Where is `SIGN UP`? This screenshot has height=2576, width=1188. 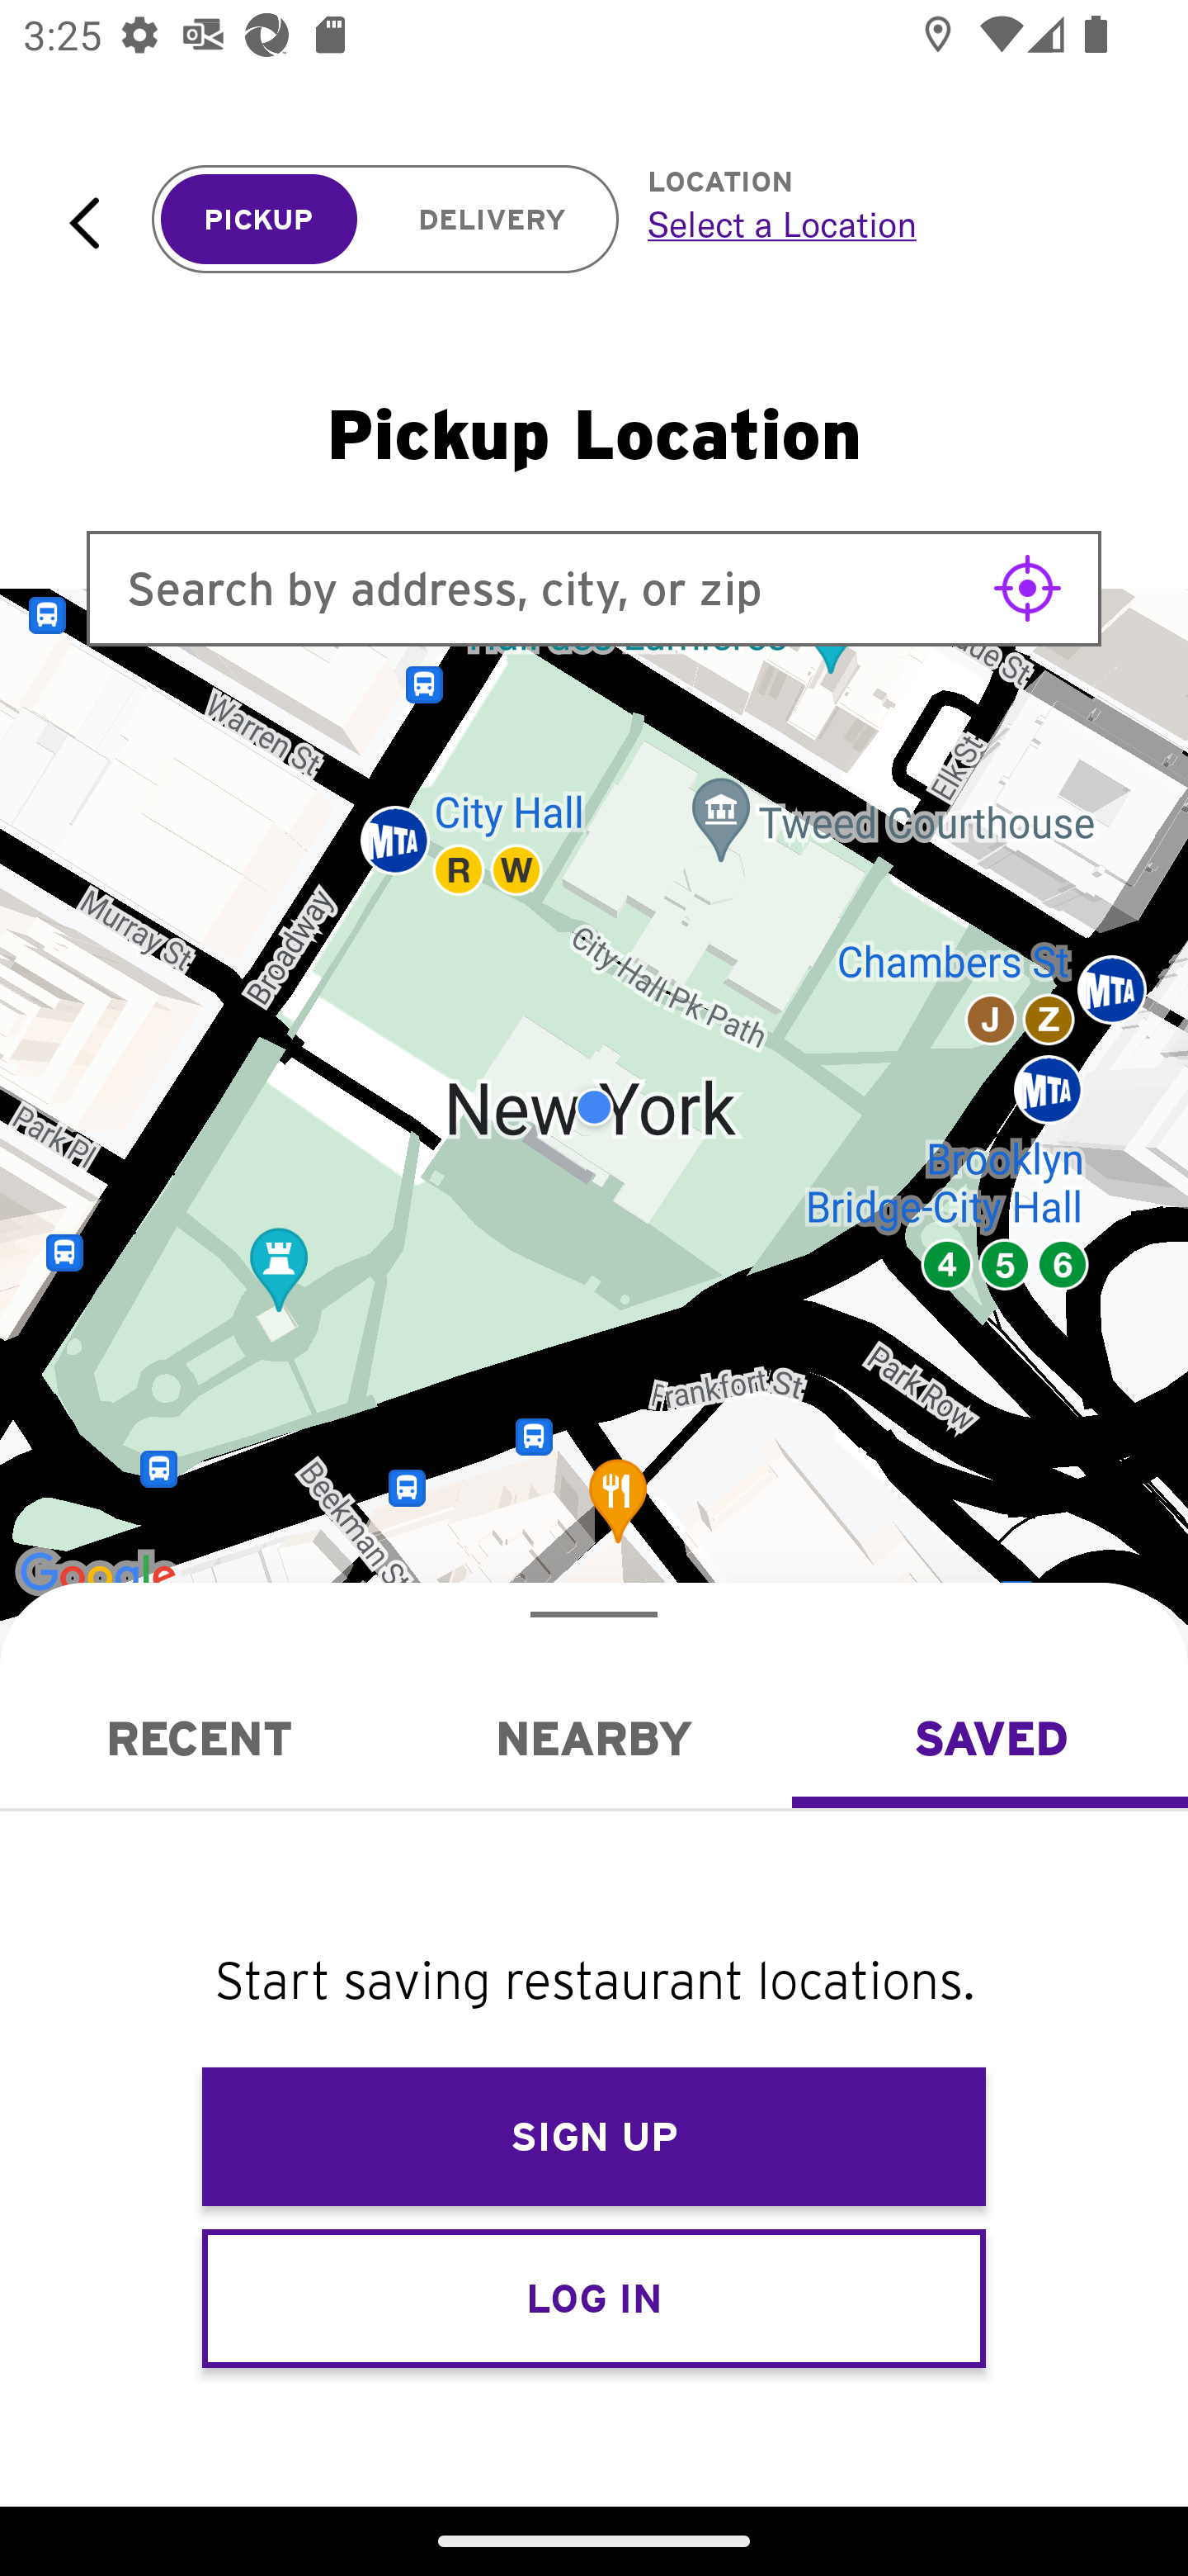 SIGN UP is located at coordinates (594, 2137).